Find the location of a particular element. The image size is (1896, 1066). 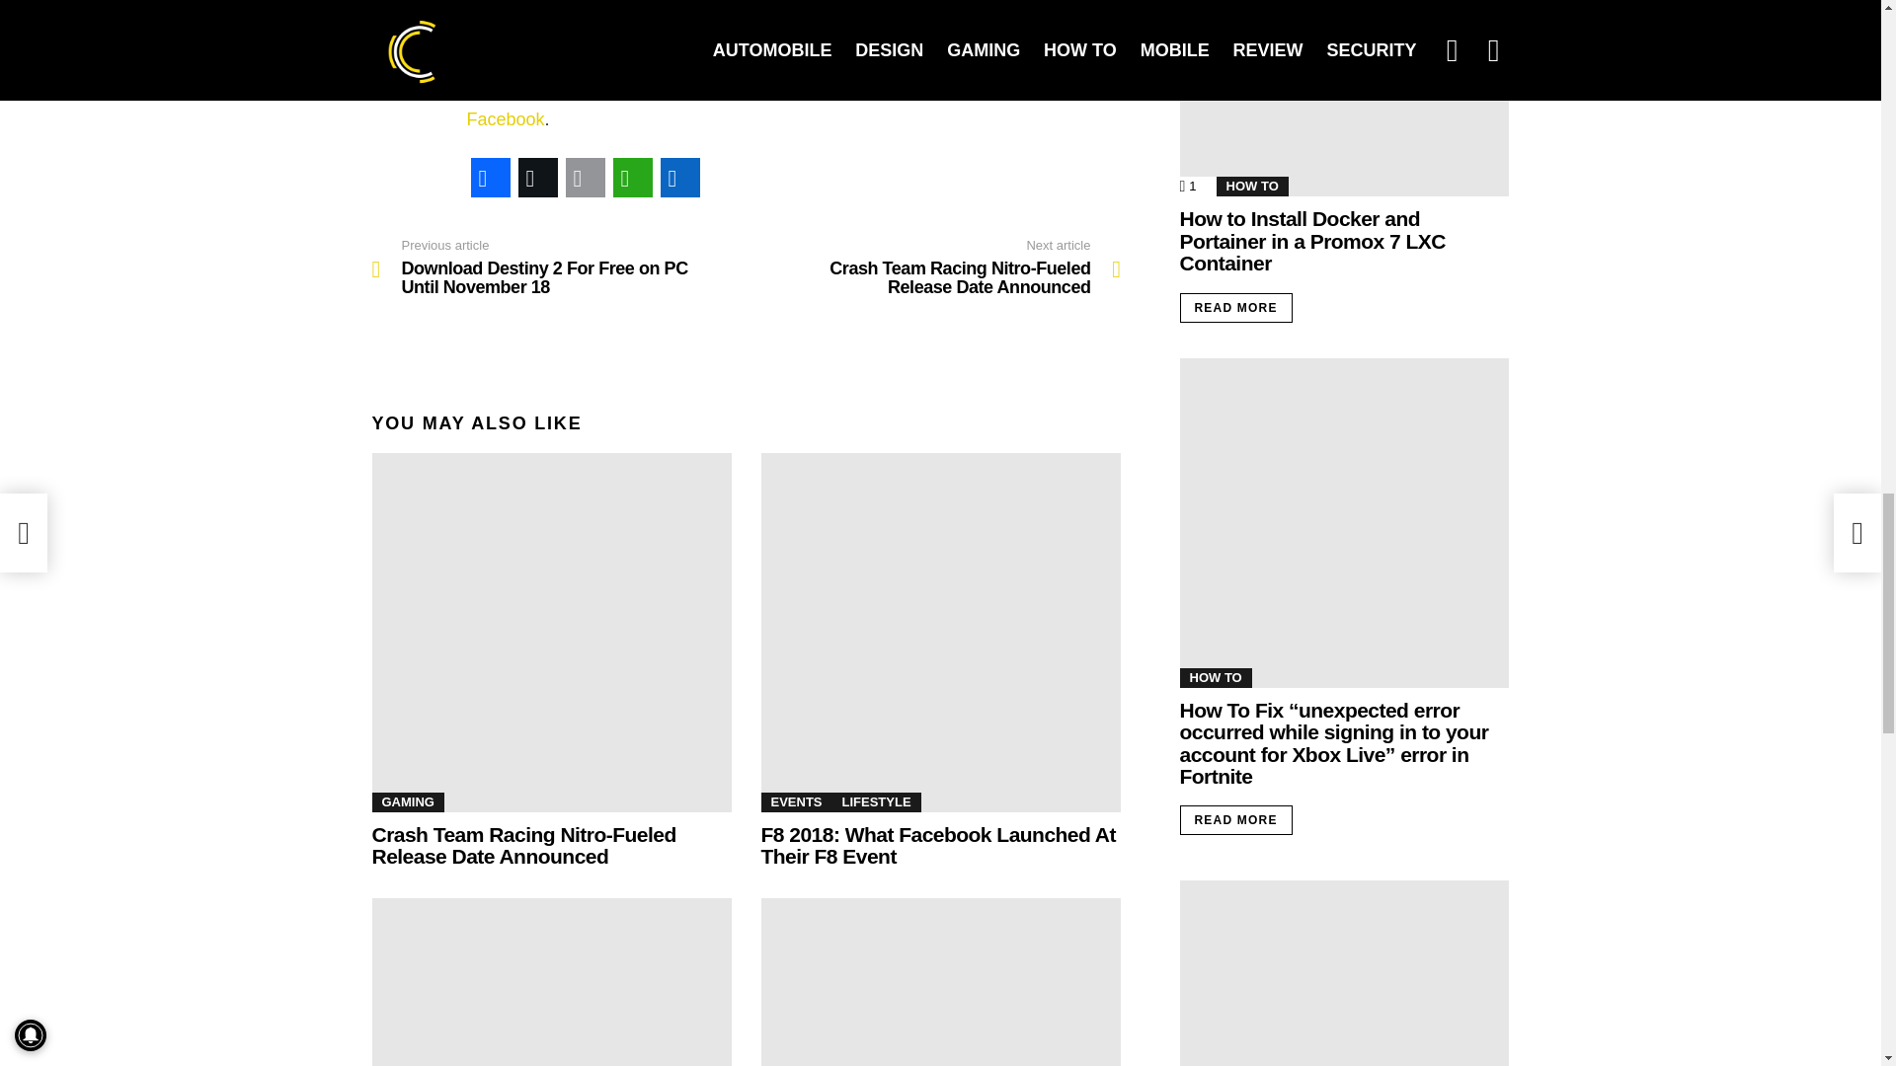

Twitter is located at coordinates (899, 90).